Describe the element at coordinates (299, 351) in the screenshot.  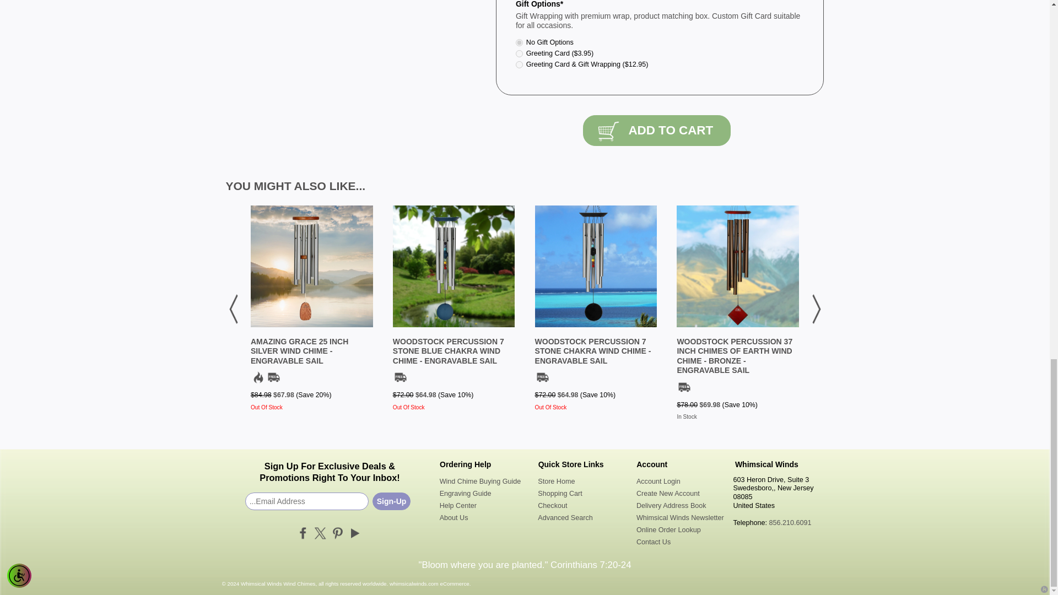
I see `AMAZING GRACE 25 INCH SILVER WIND CHIME - ENGRAVABLE SAIL` at that location.